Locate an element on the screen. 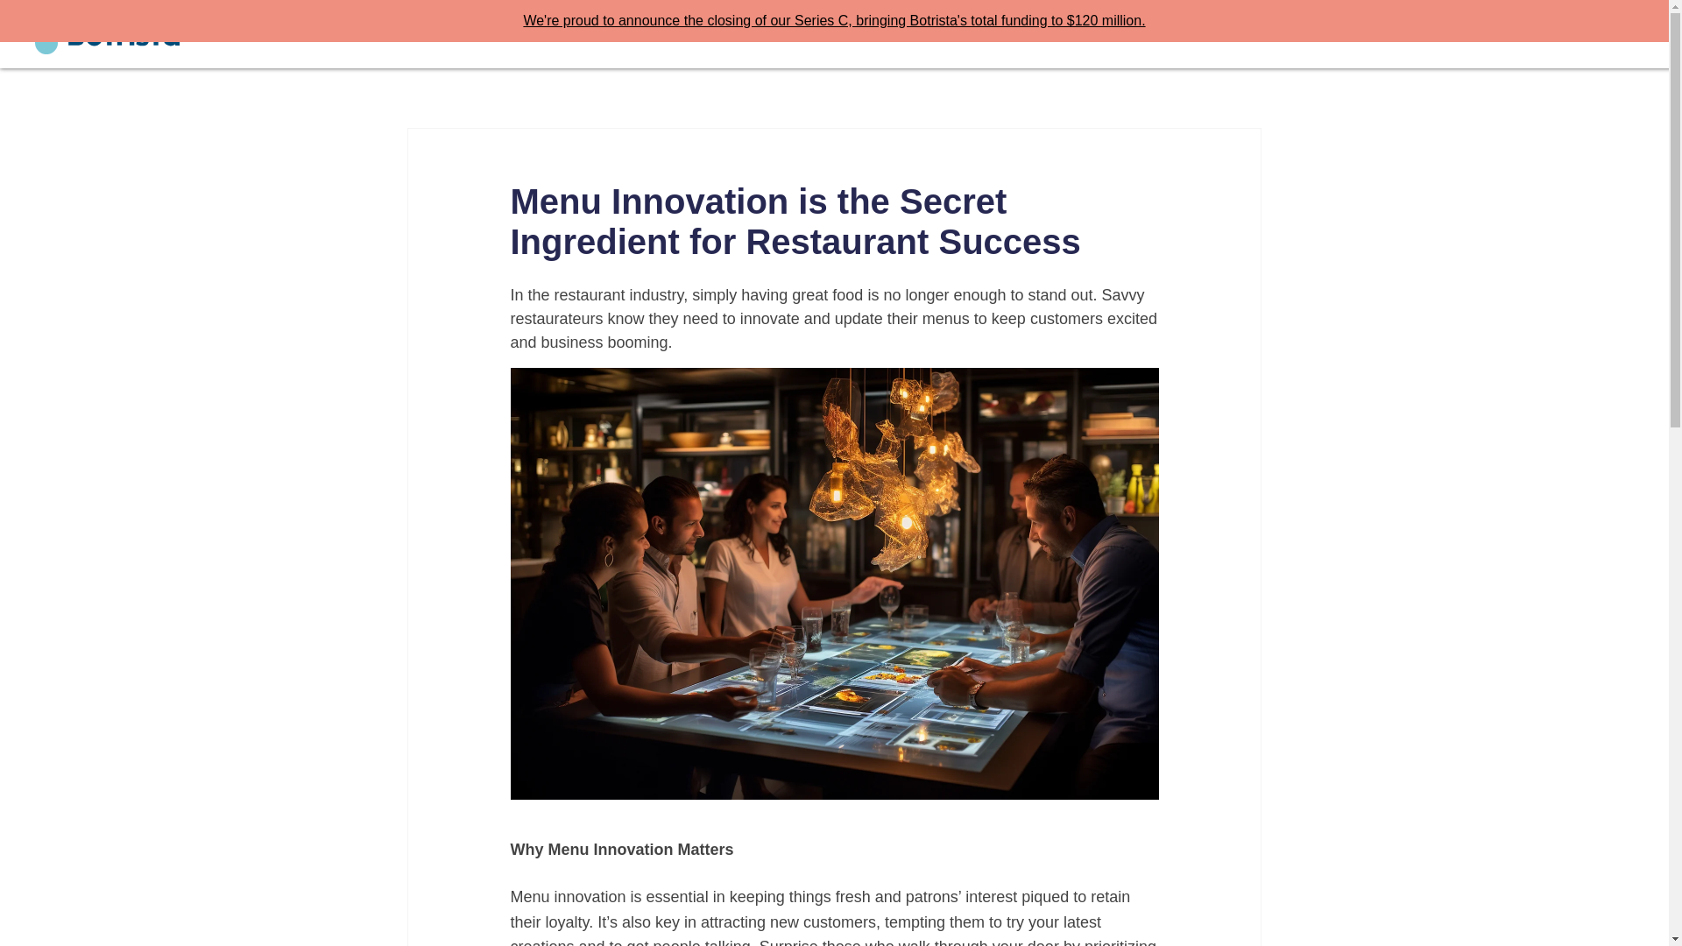 The image size is (1682, 946). Beverages is located at coordinates (1176, 34).